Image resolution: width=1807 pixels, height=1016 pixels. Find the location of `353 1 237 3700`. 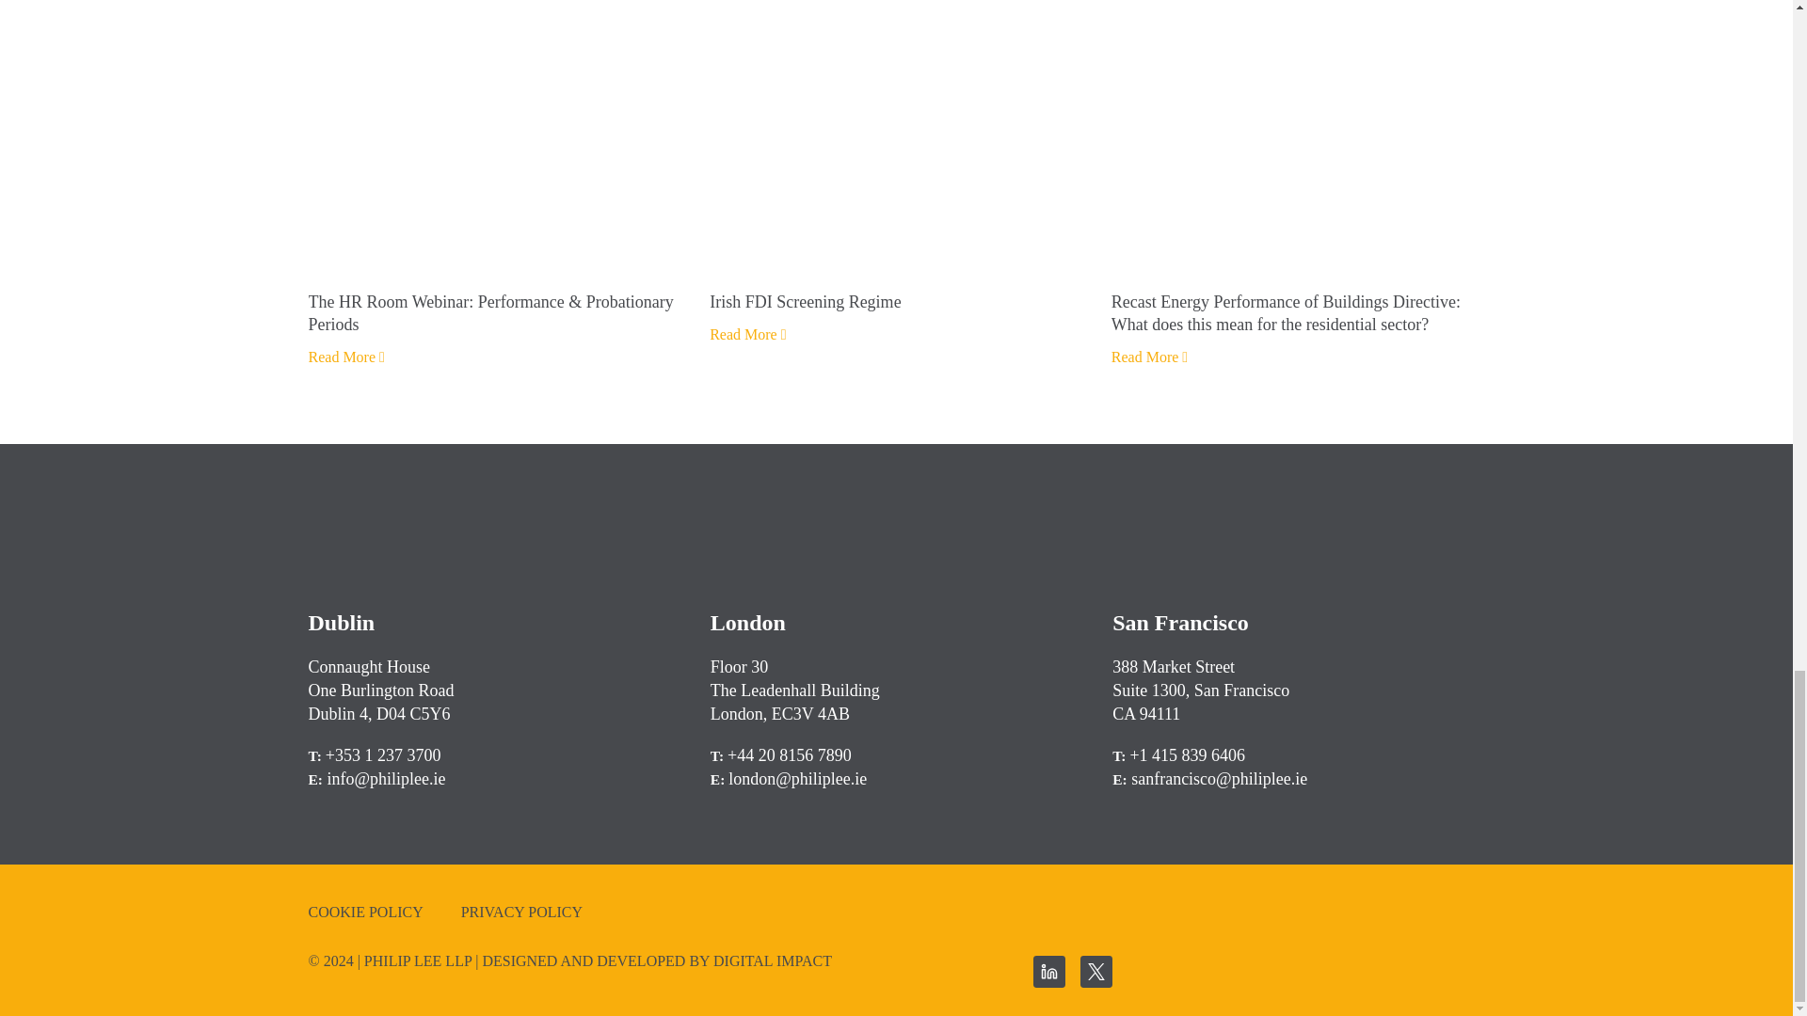

353 1 237 3700 is located at coordinates (388, 754).